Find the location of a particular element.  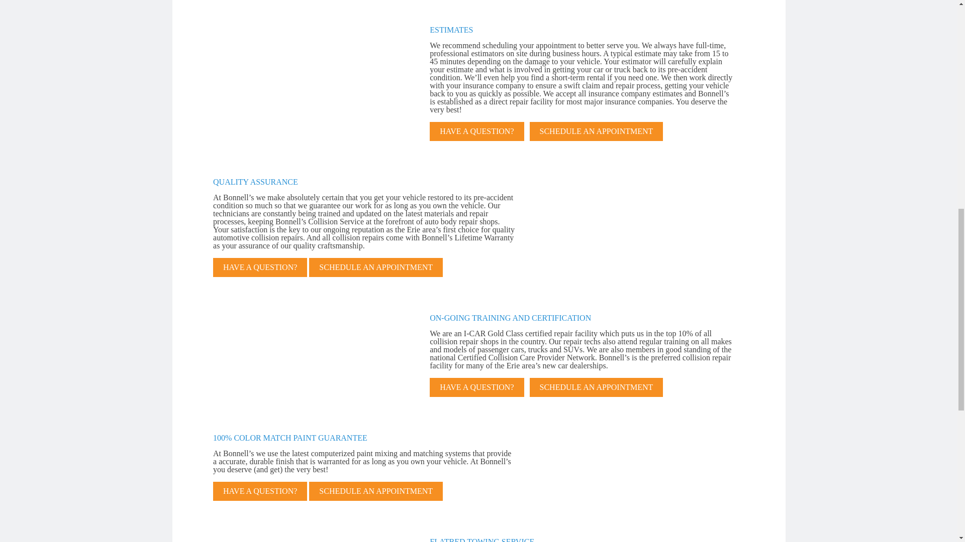

HAVE A QUESTION? is located at coordinates (476, 387).